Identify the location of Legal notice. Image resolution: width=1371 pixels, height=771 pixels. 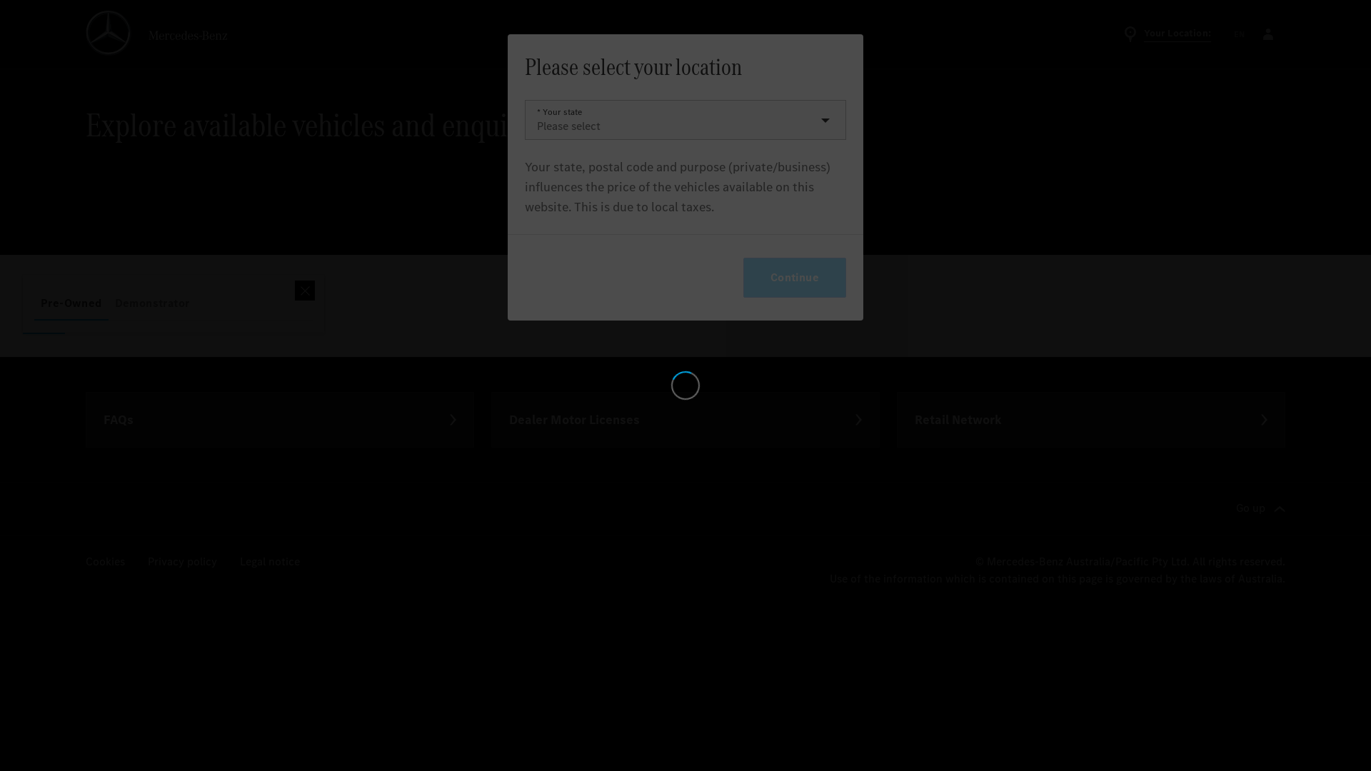
(270, 507).